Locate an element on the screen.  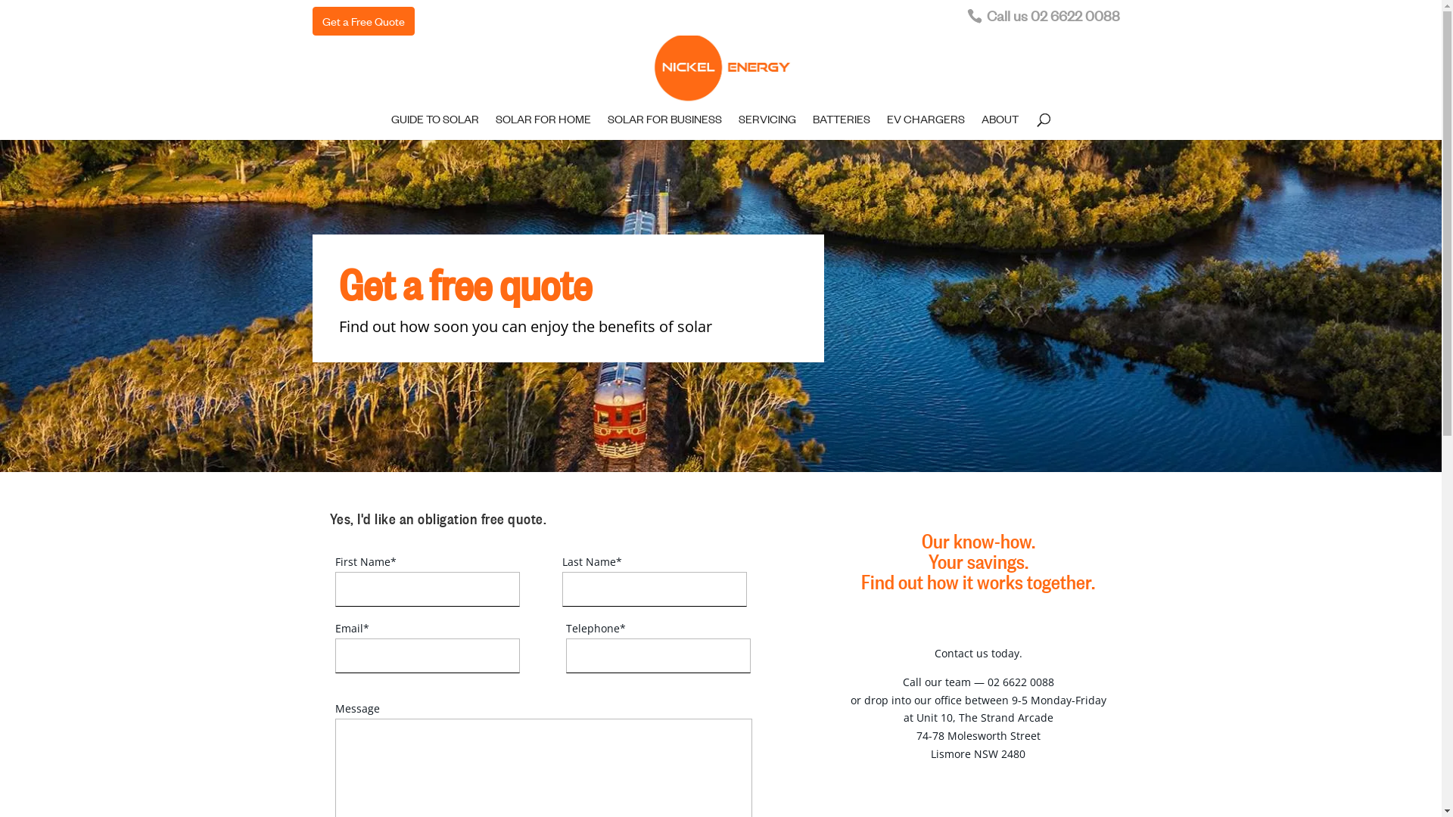
SERVICING is located at coordinates (767, 127).